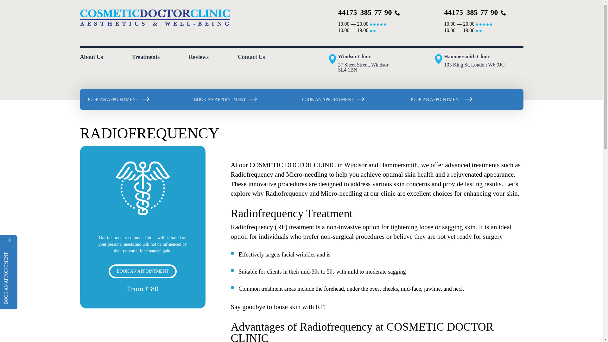 The width and height of the screenshot is (608, 342). I want to click on BOOK AN APPOINTMENT, so click(142, 271).